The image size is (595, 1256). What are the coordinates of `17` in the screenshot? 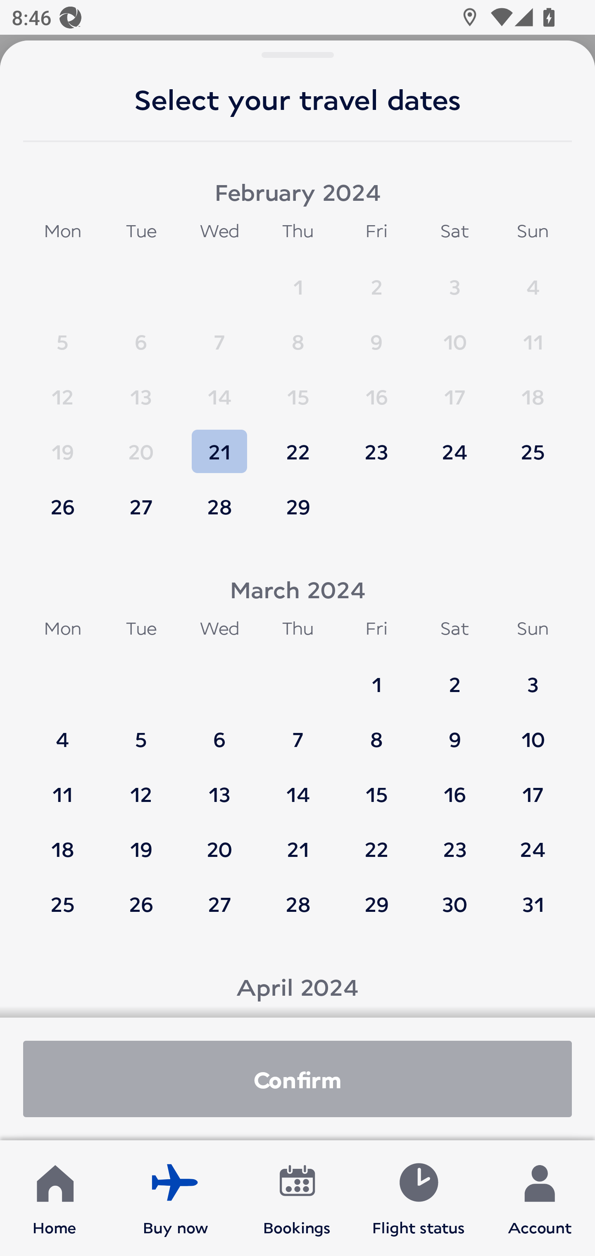 It's located at (455, 389).